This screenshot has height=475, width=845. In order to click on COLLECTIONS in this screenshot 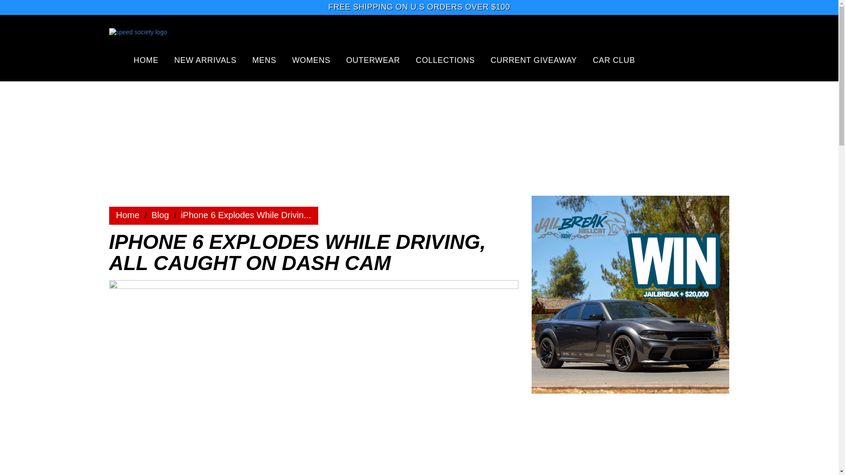, I will do `click(445, 60)`.